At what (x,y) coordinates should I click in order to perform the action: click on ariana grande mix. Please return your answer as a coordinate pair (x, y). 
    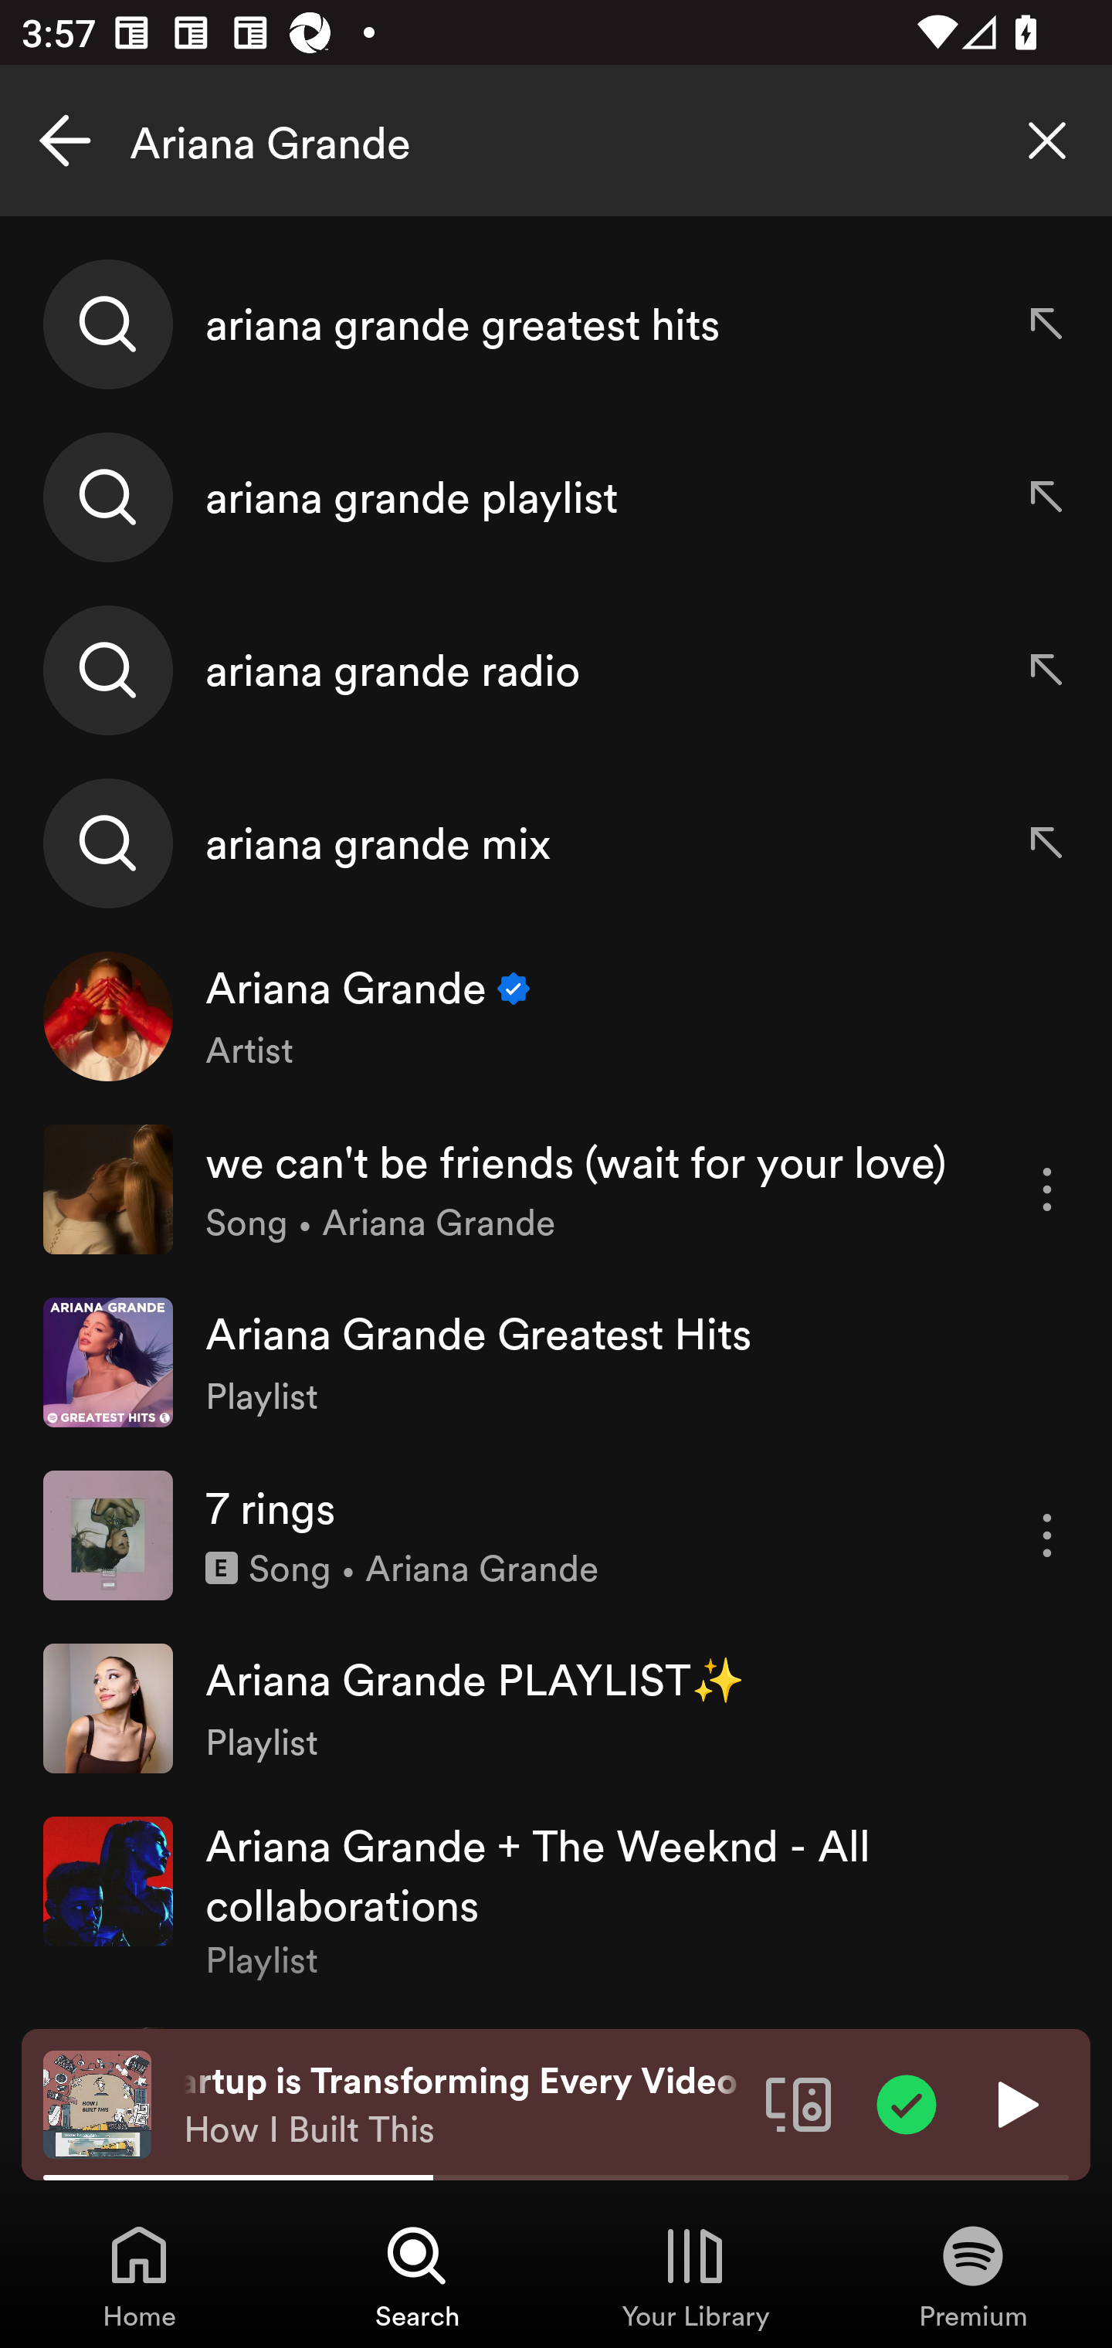
    Looking at the image, I should click on (556, 842).